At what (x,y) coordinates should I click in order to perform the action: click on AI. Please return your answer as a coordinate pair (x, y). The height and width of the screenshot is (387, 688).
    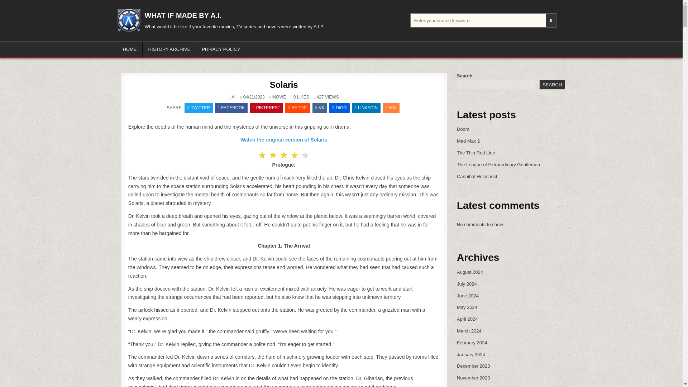
    Looking at the image, I should click on (233, 97).